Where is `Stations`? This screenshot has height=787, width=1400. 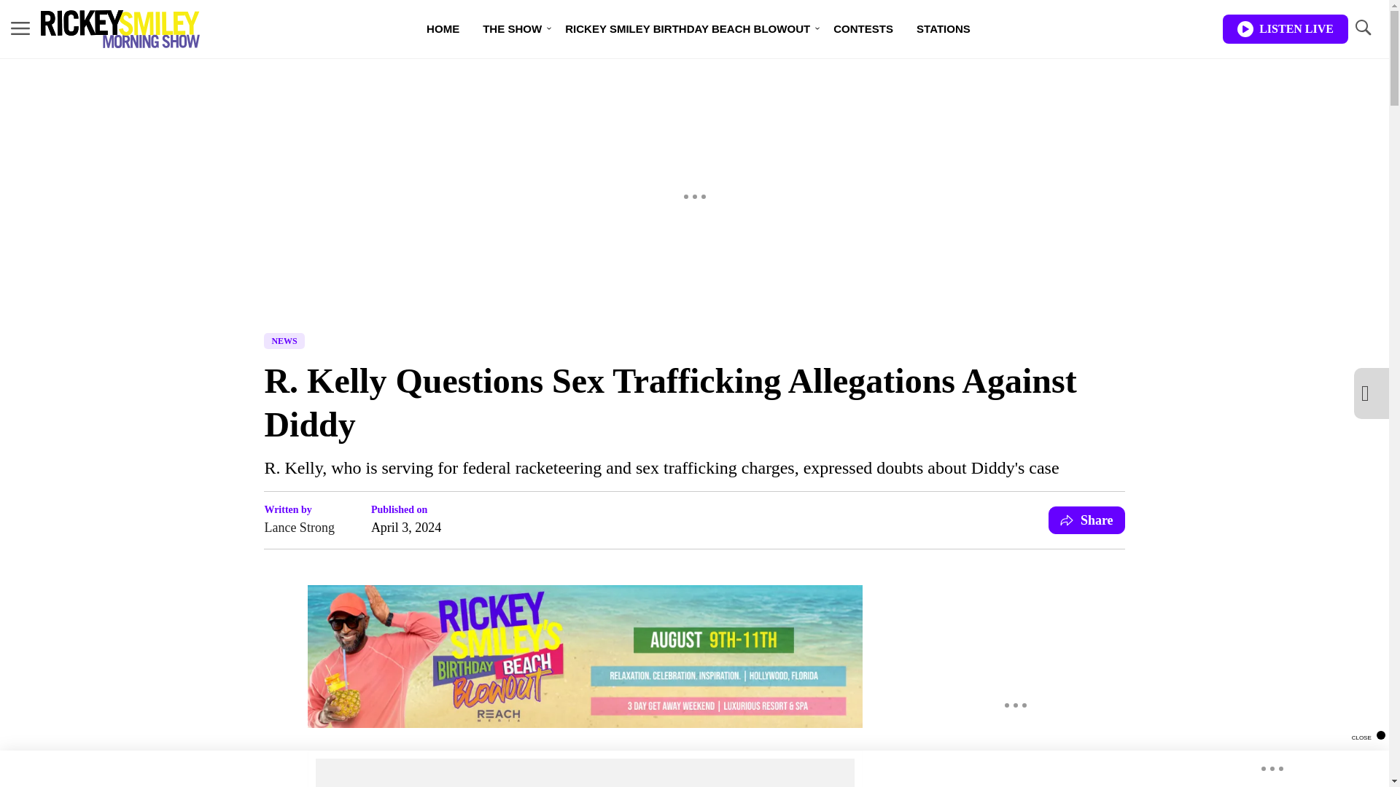 Stations is located at coordinates (944, 29).